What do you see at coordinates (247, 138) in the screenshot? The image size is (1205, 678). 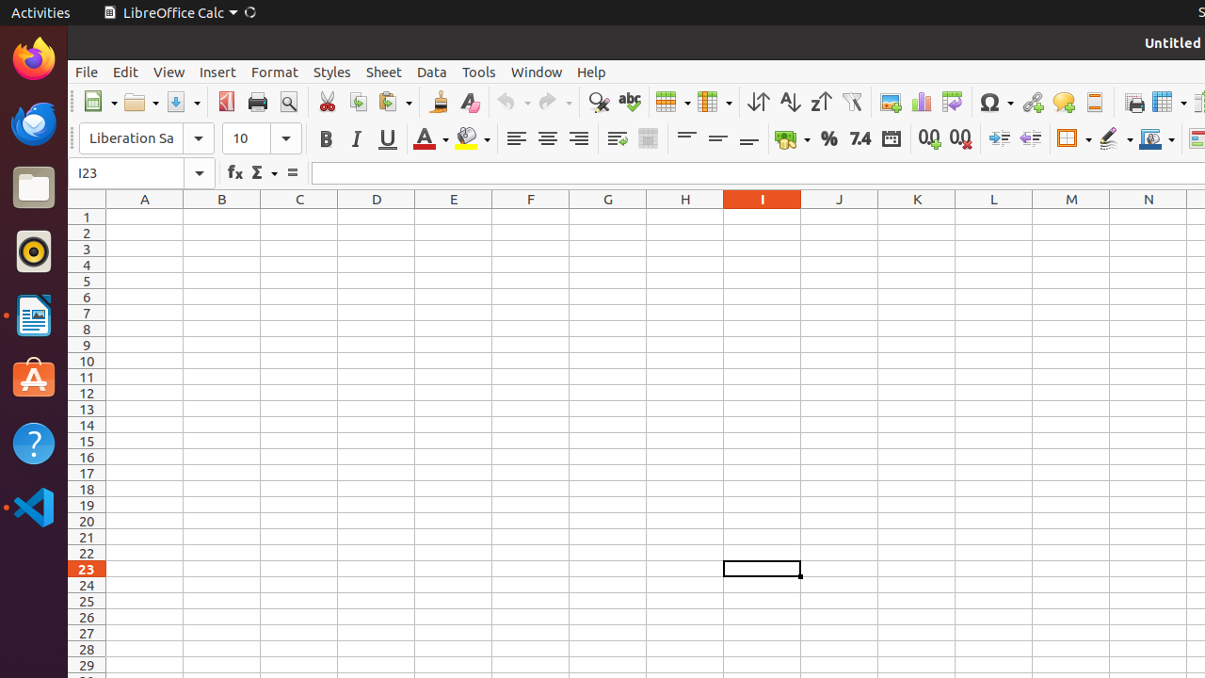 I see `Font Size` at bounding box center [247, 138].